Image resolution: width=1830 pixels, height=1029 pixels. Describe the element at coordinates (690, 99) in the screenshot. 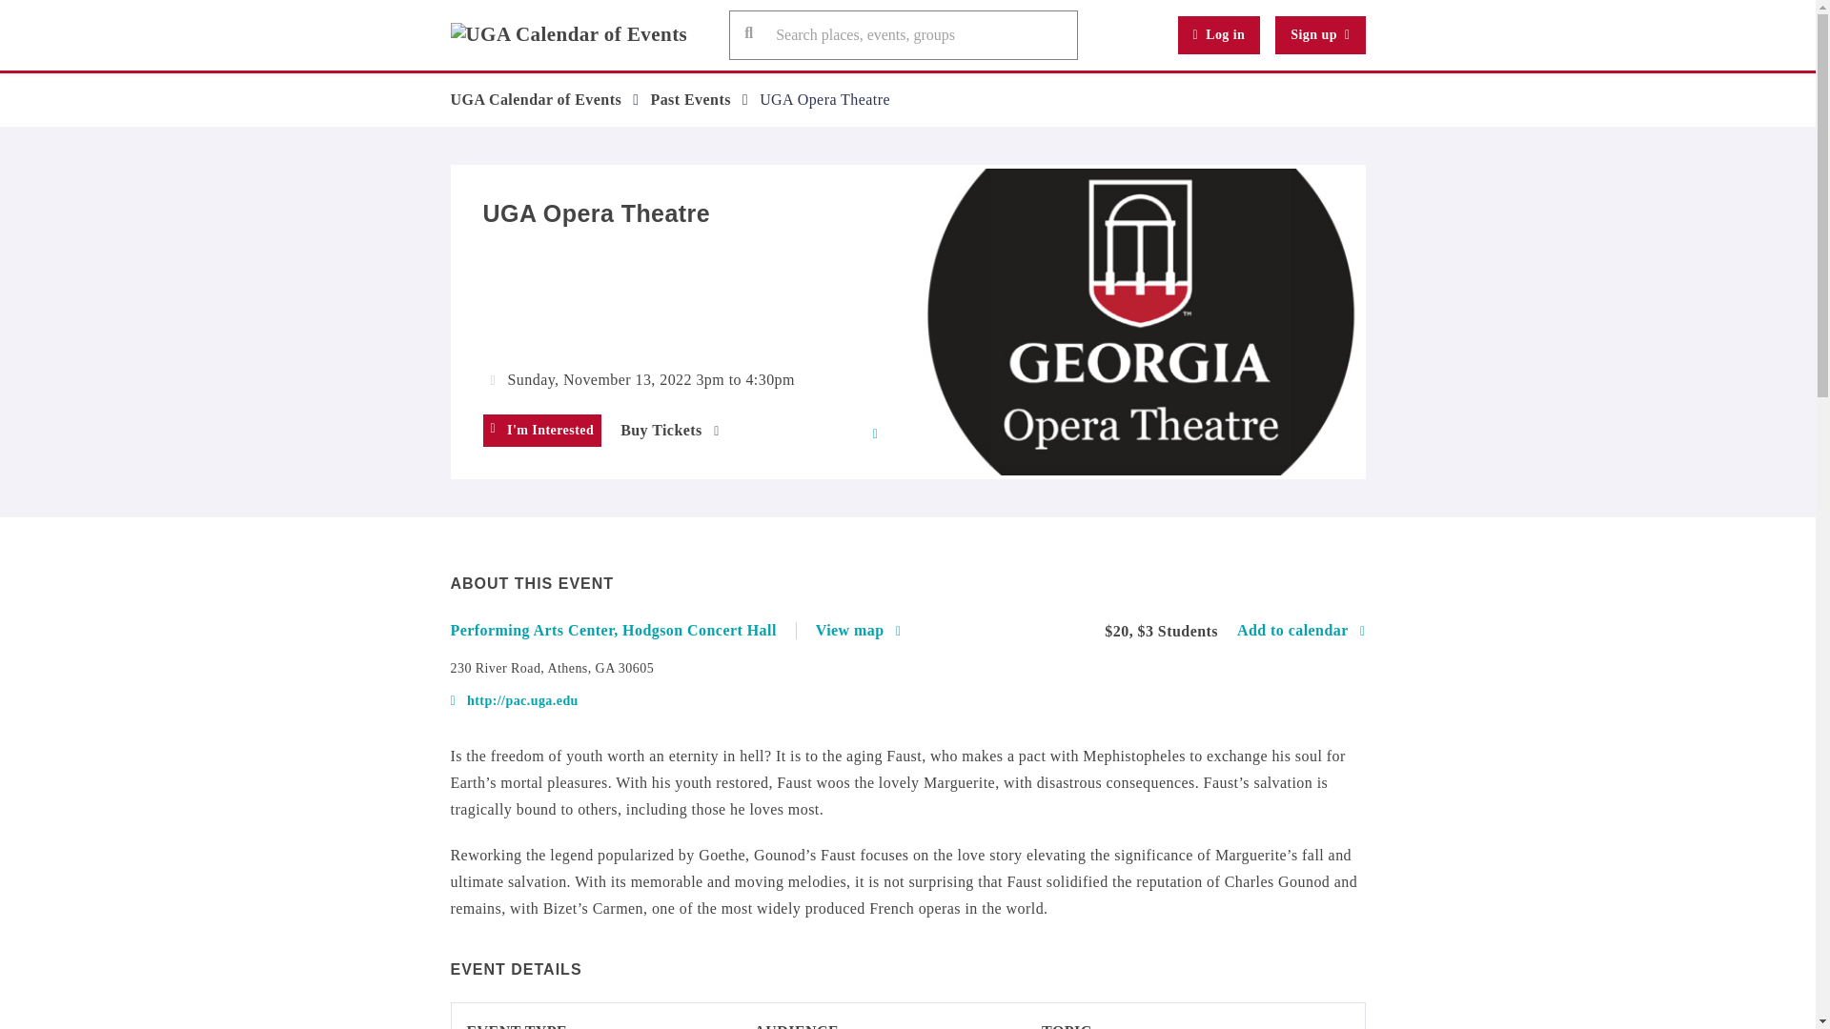

I see `Past Events` at that location.